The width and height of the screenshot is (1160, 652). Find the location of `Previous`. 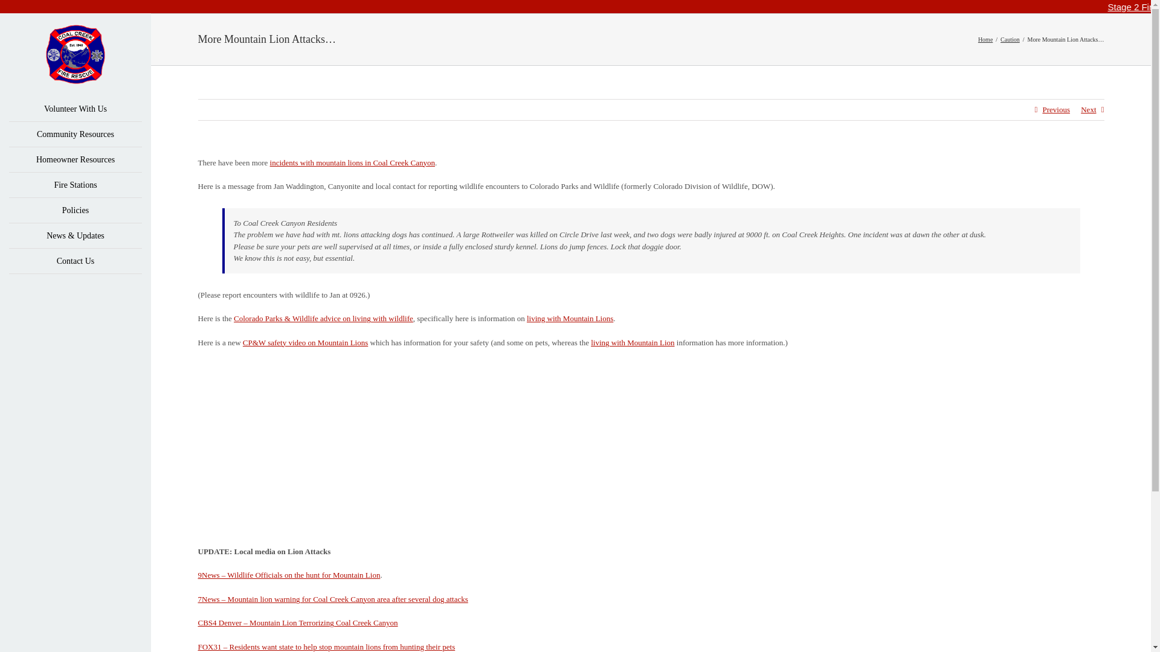

Previous is located at coordinates (1055, 110).